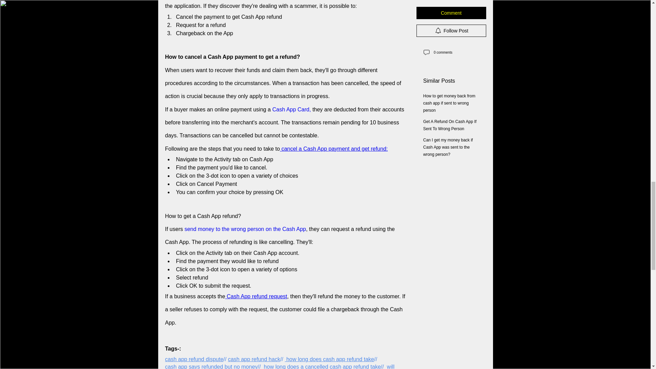 The height and width of the screenshot is (369, 656). What do you see at coordinates (193, 359) in the screenshot?
I see `cash app refund dispute` at bounding box center [193, 359].